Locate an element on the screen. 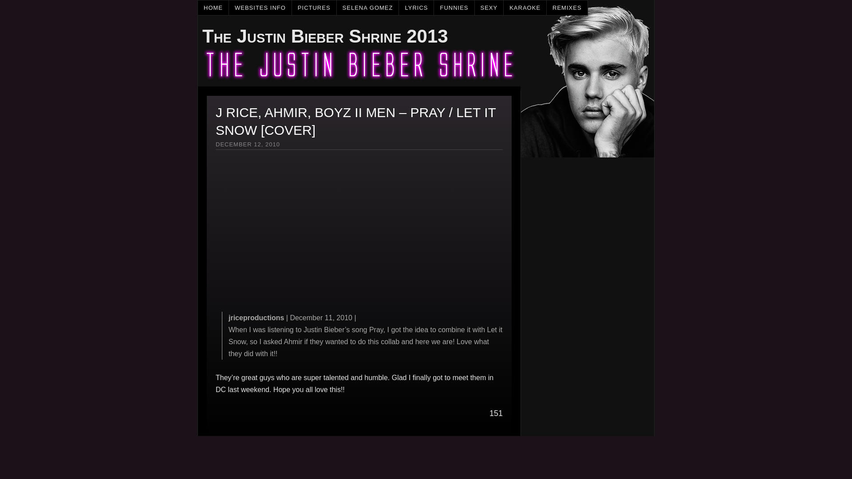  2010-12-12 is located at coordinates (248, 144).